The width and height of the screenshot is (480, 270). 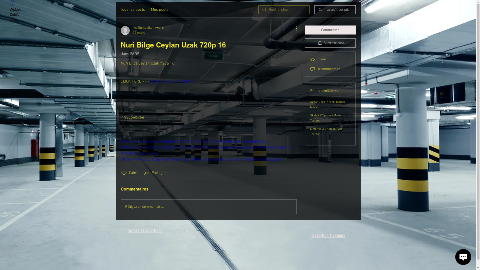 I want to click on Partager, so click(x=155, y=173).